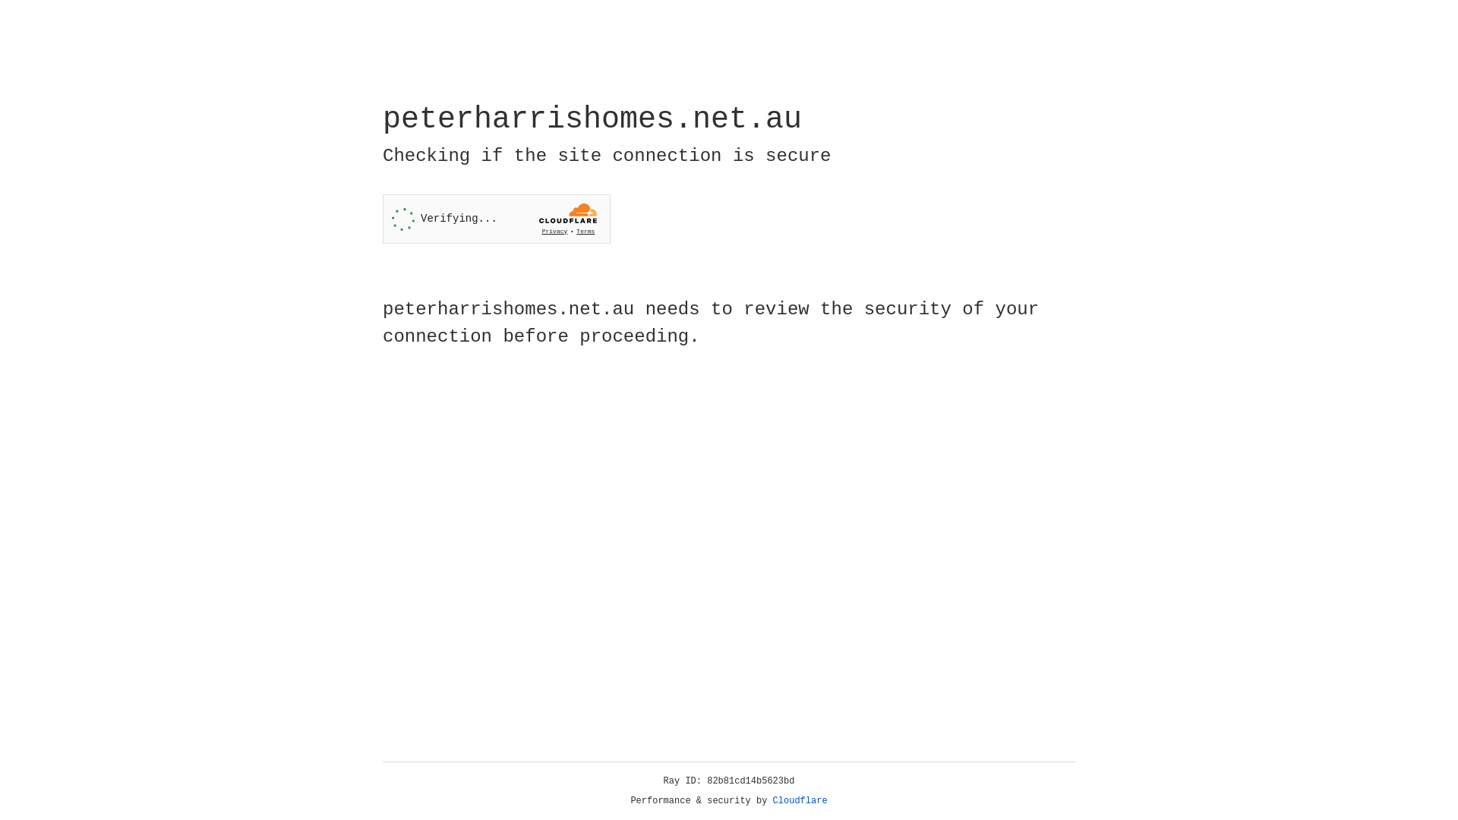 The height and width of the screenshot is (820, 1458). I want to click on Widget containing a Cloudflare security challenge, so click(497, 219).